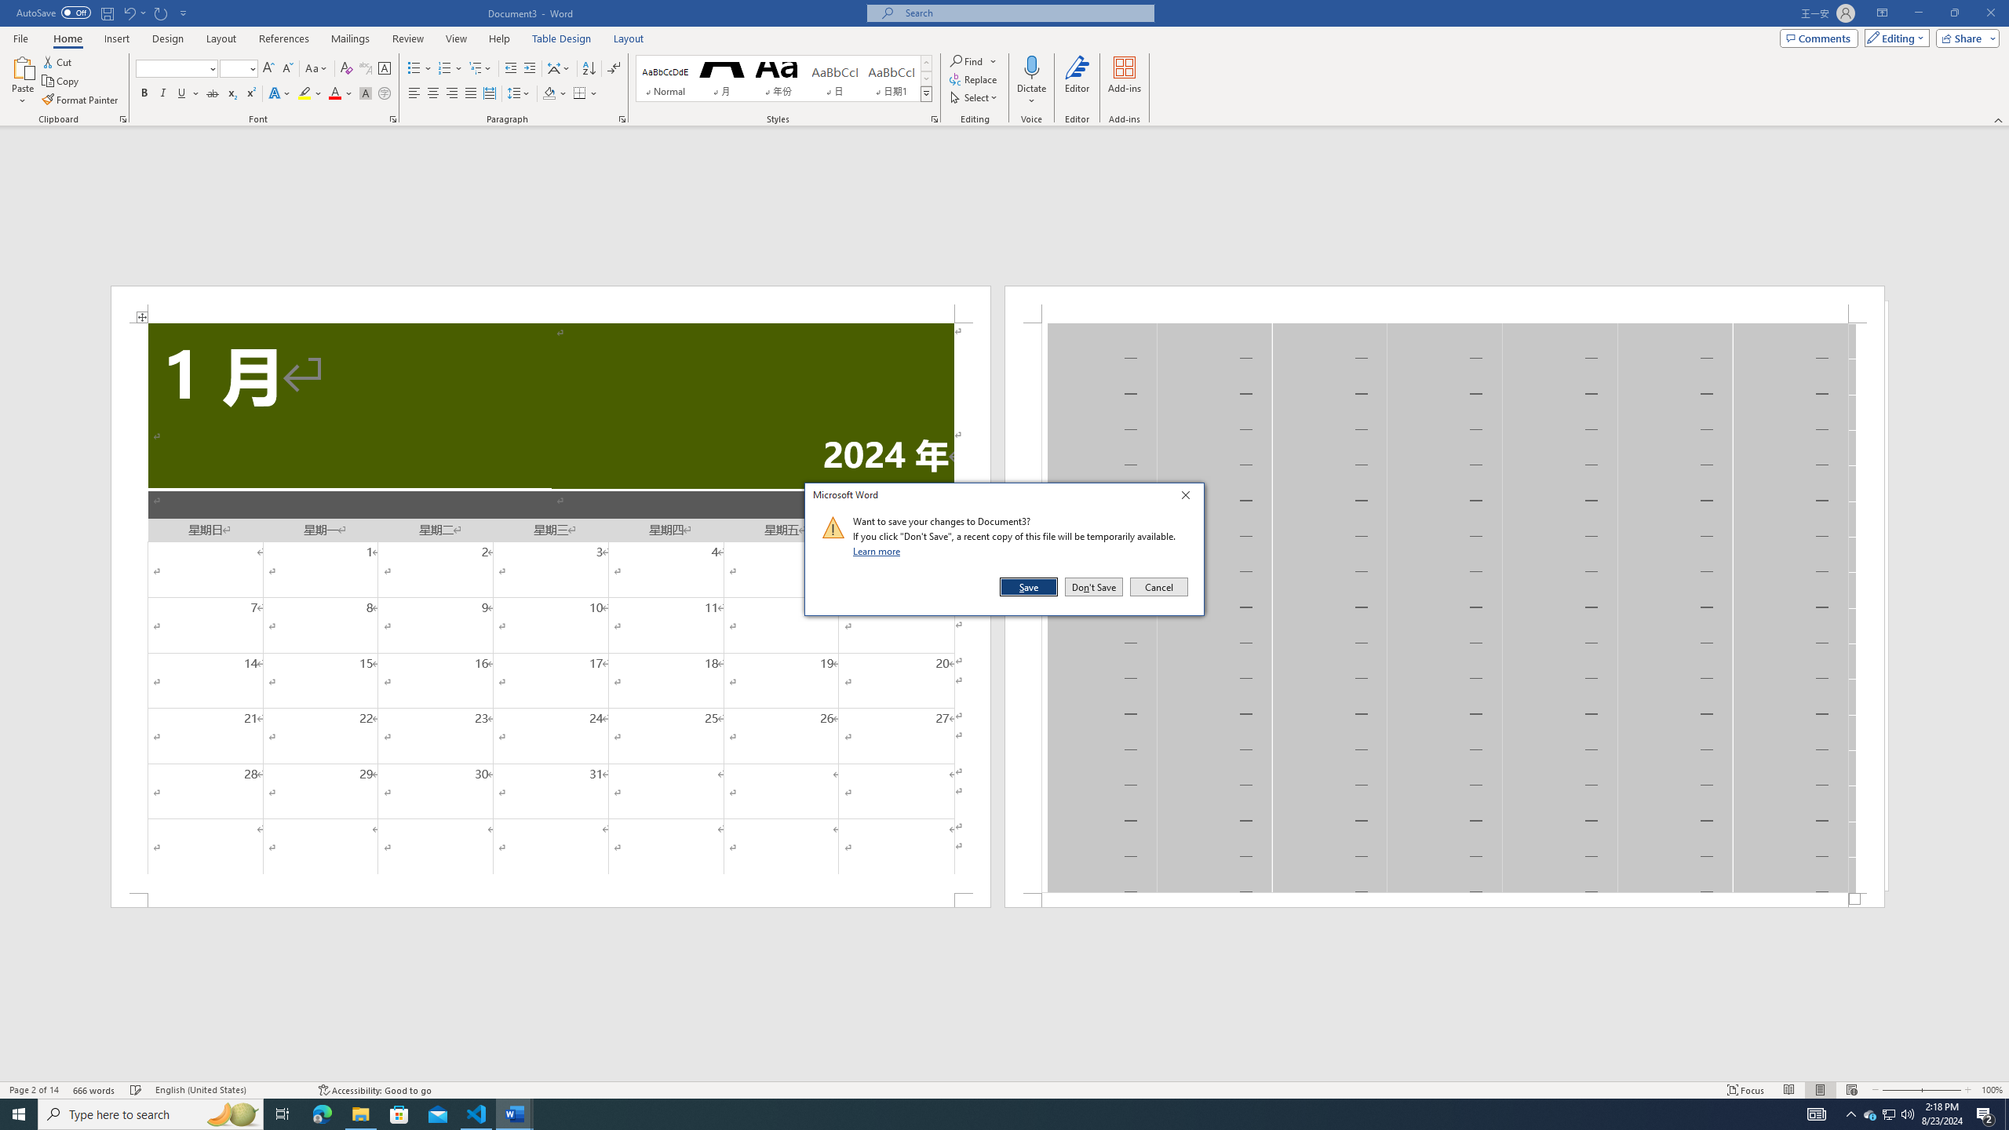 The height and width of the screenshot is (1130, 2009). Describe the element at coordinates (549, 94) in the screenshot. I see `Shading RGB(0, 0, 0)` at that location.